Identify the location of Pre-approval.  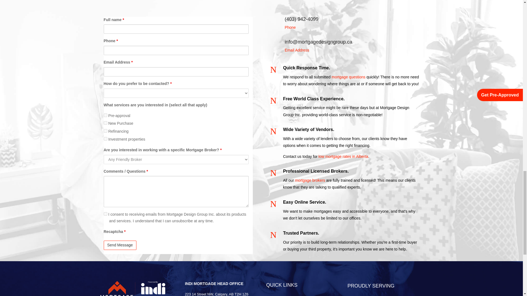
(105, 115).